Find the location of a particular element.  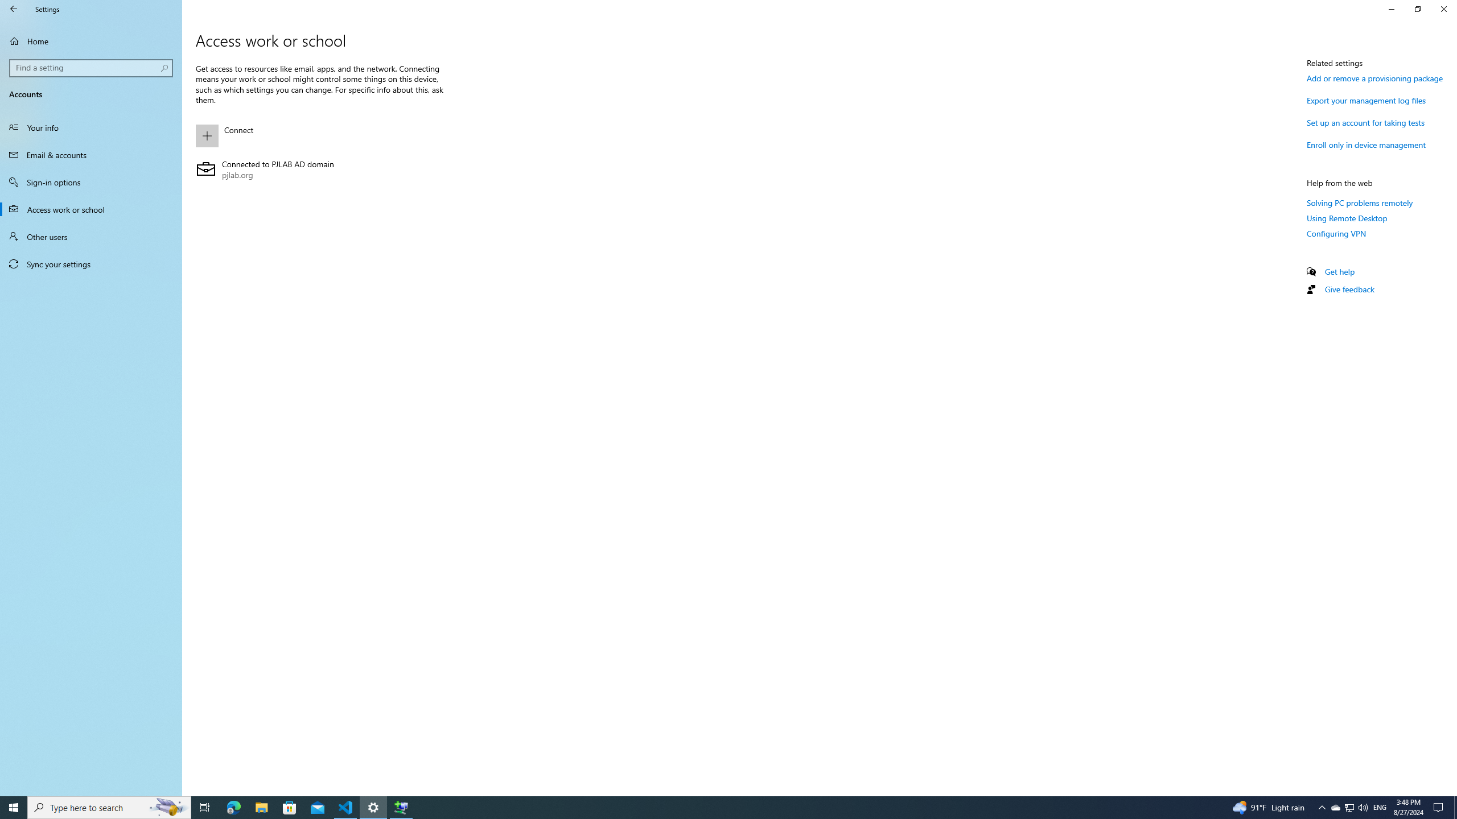

Enroll only in device management is located at coordinates (1367, 144).